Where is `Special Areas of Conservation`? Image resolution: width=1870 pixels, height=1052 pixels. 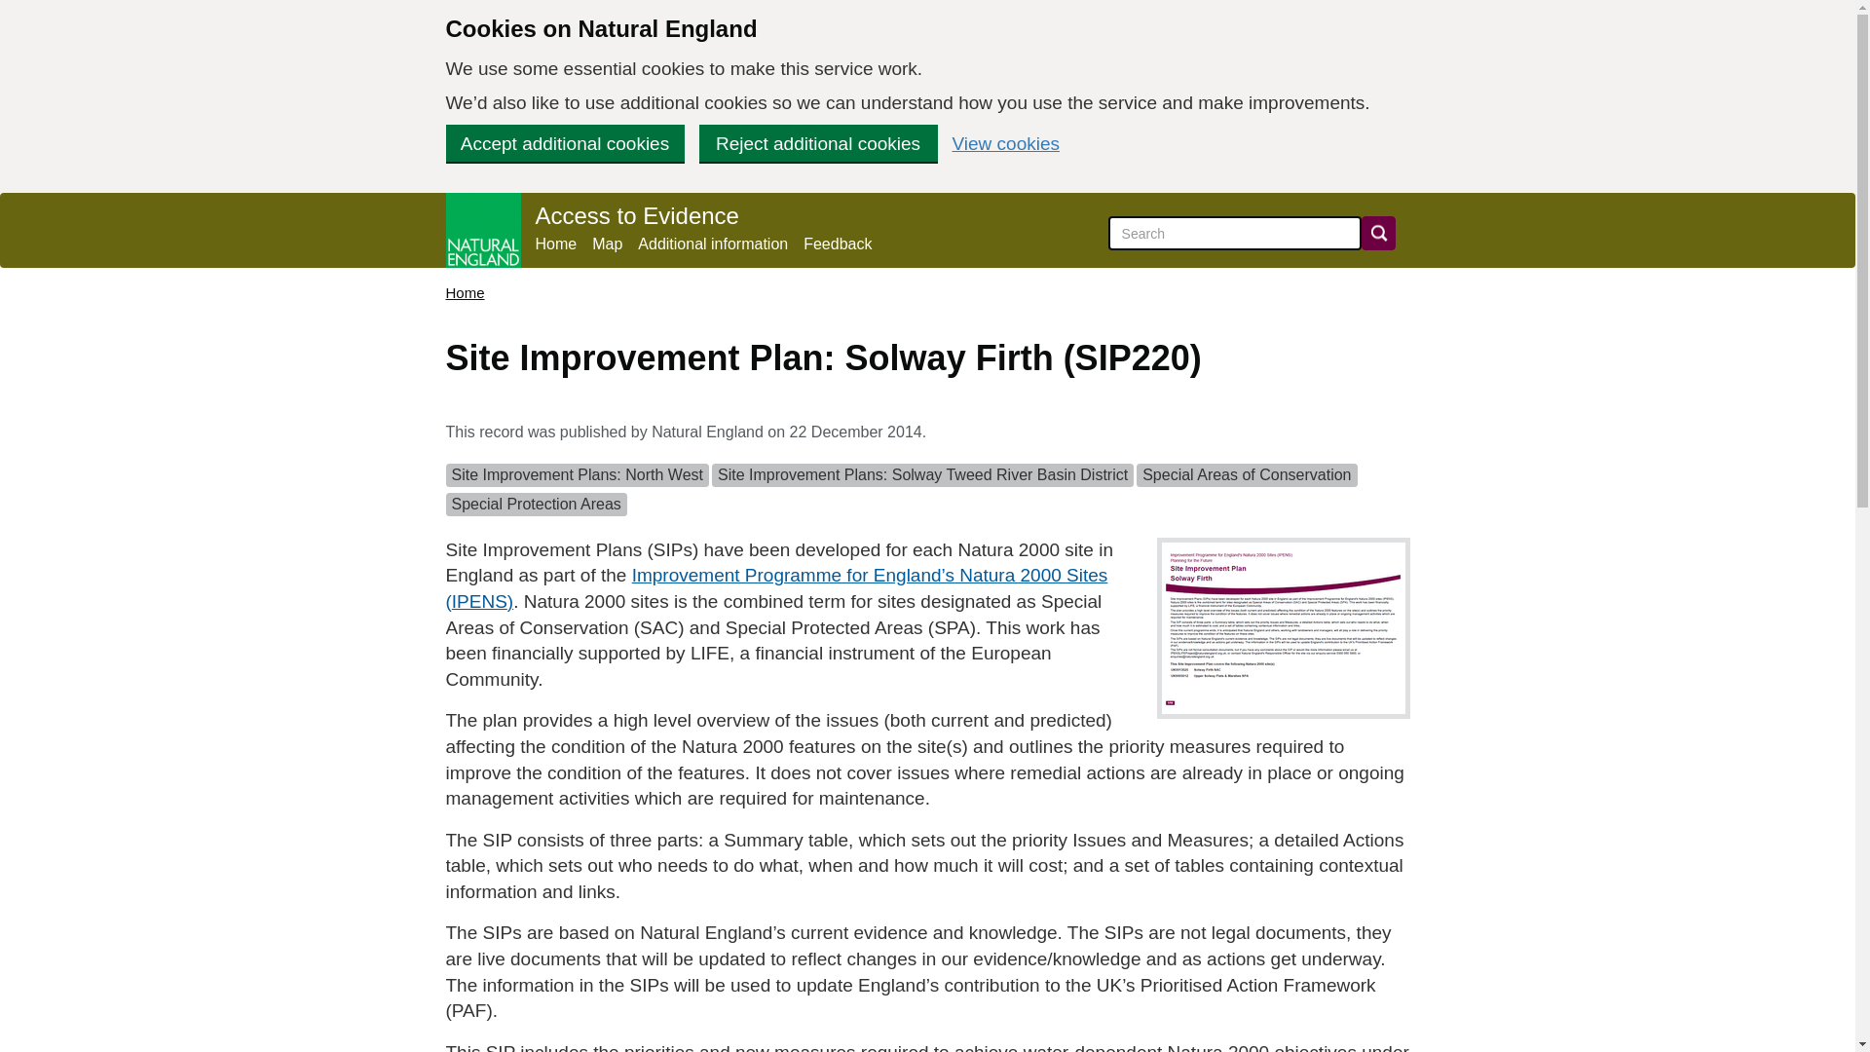
Special Areas of Conservation is located at coordinates (1247, 474).